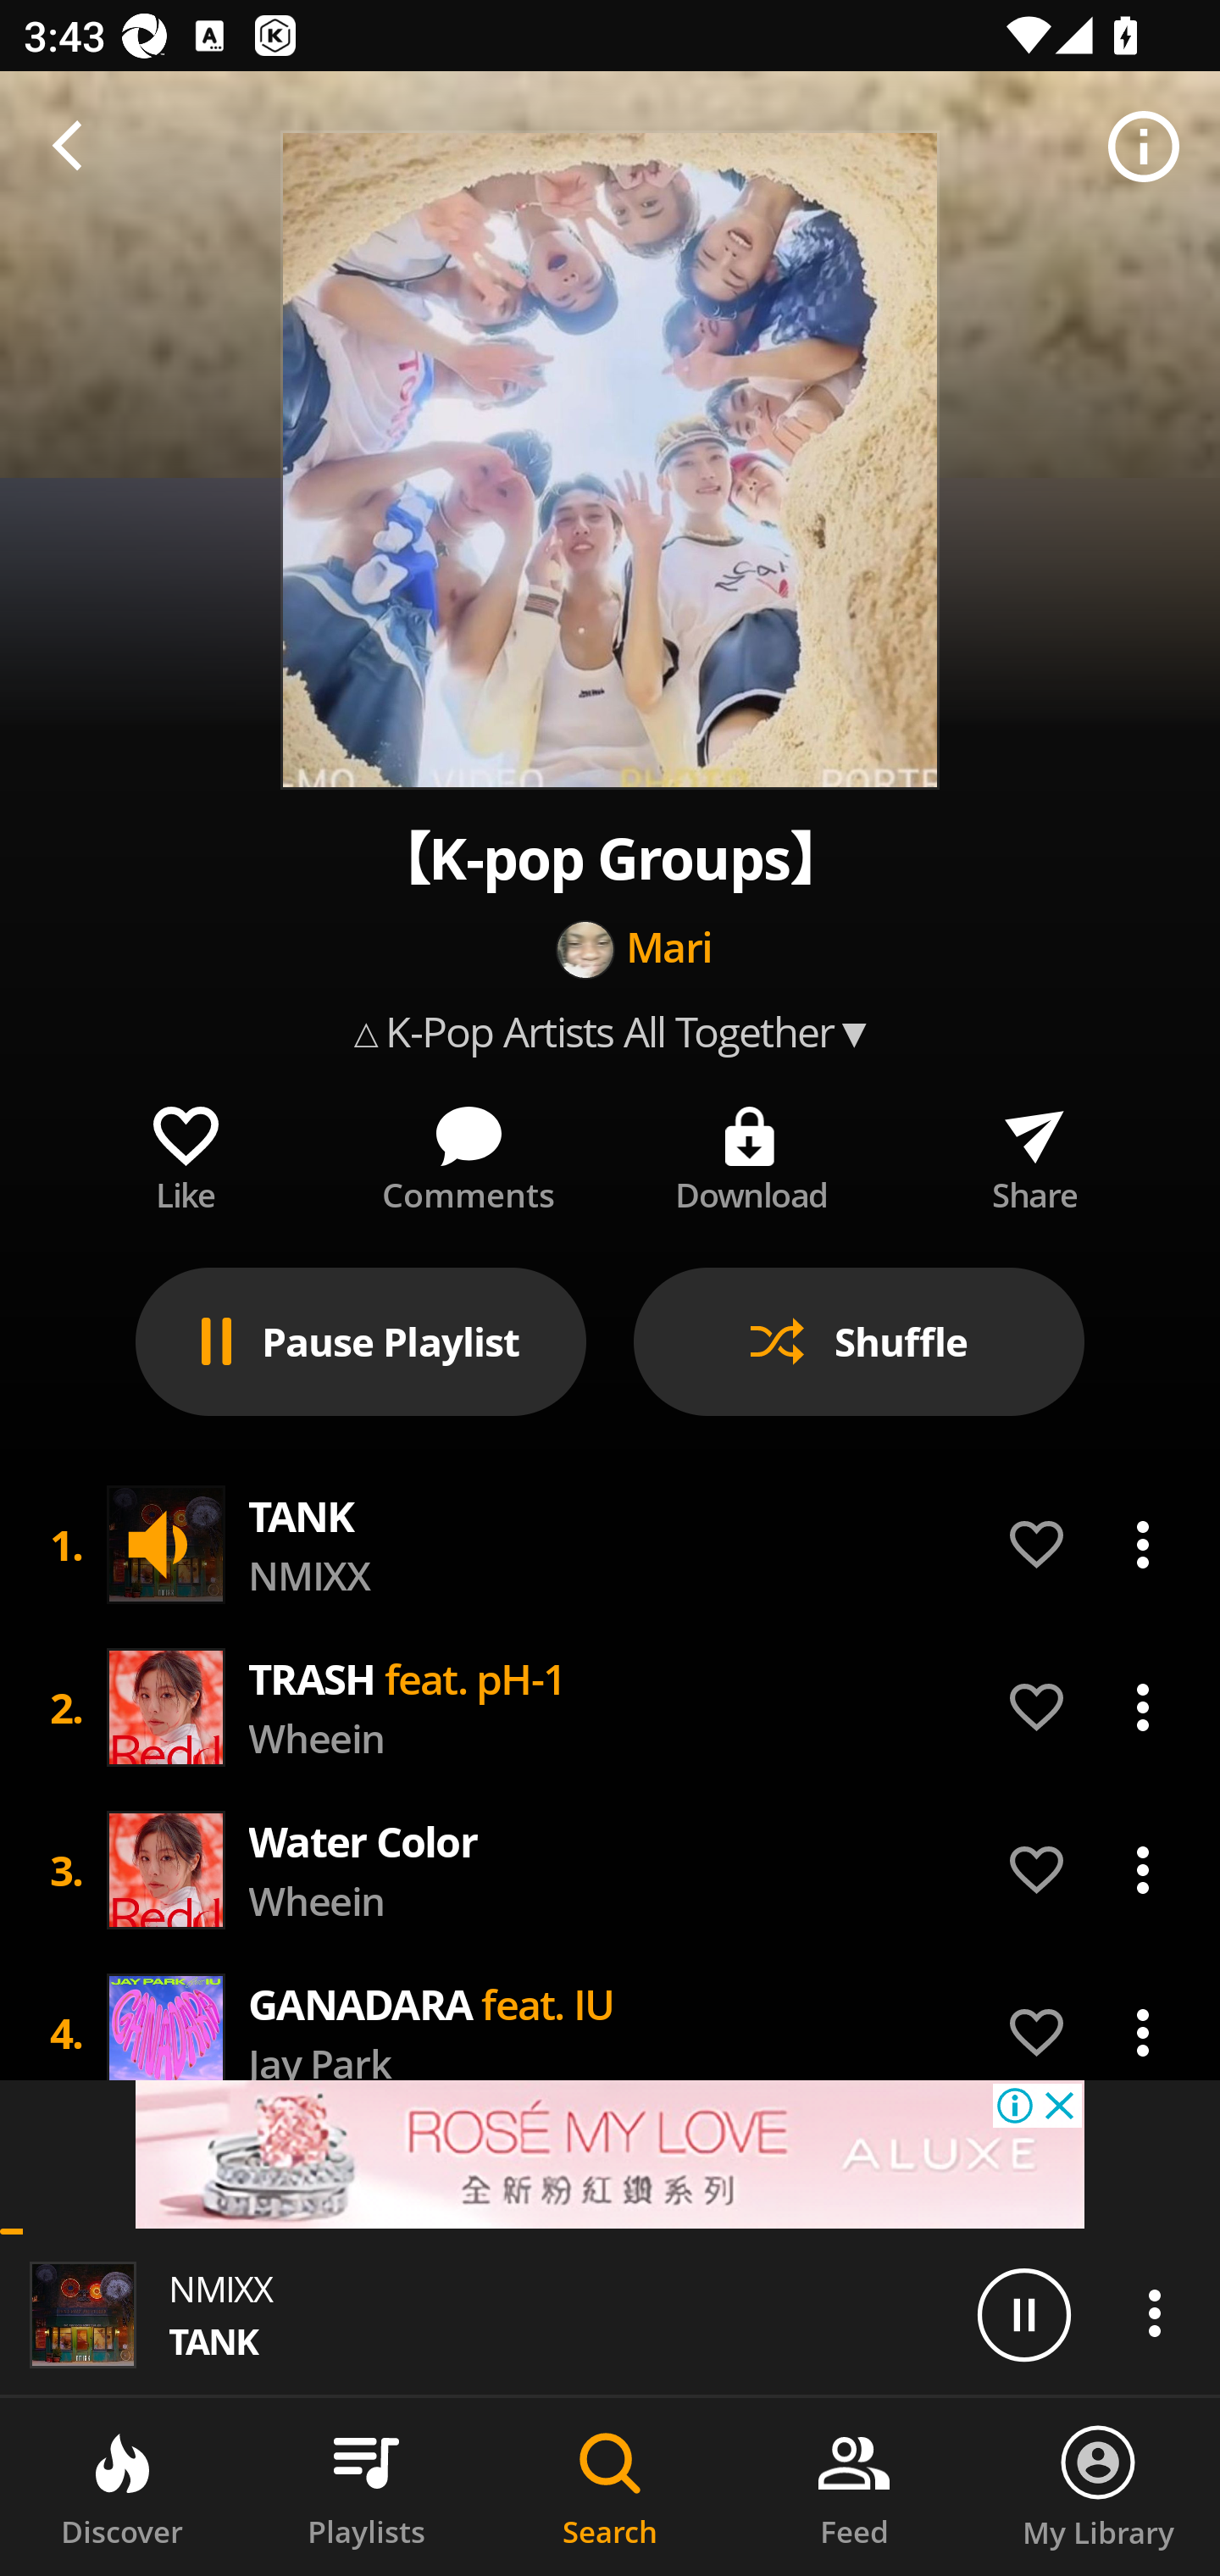  I want to click on 2. Song artwork TRASH feat. pH-1 Wheein Actions, so click(610, 1707).